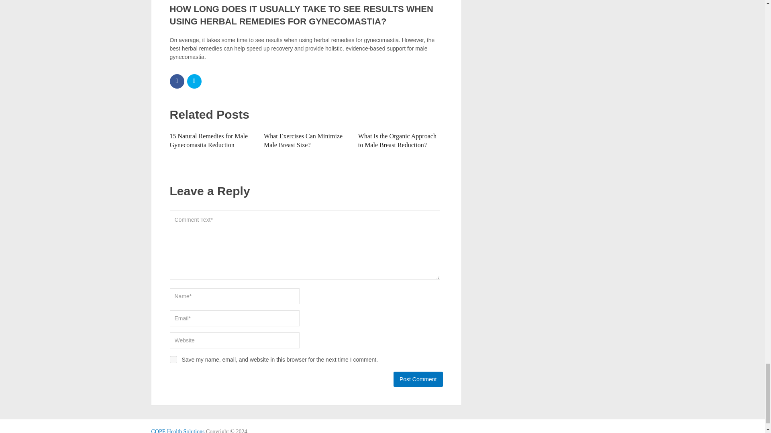  What do you see at coordinates (173, 359) in the screenshot?
I see `yes` at bounding box center [173, 359].